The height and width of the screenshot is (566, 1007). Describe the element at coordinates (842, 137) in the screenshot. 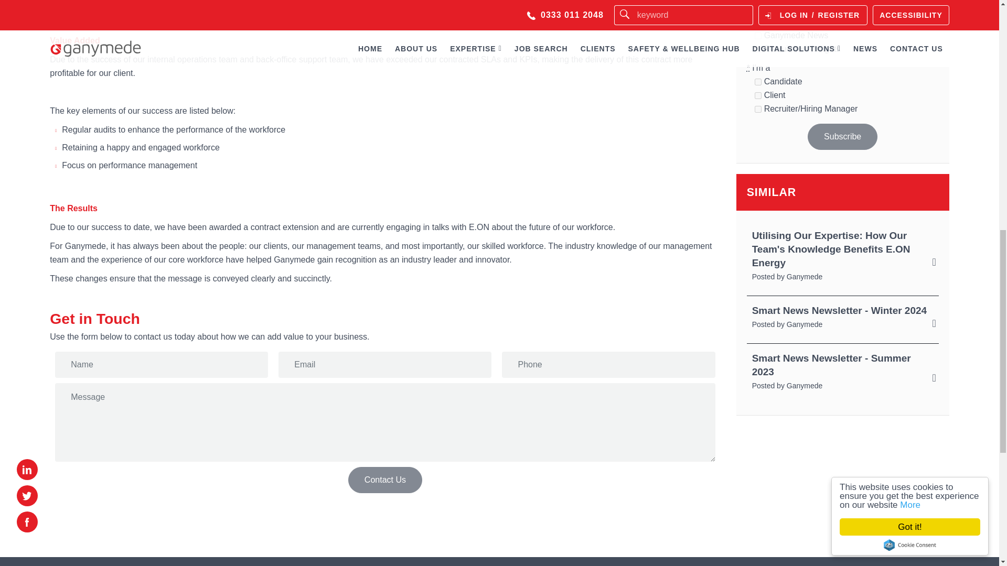

I see `Subscribe` at that location.